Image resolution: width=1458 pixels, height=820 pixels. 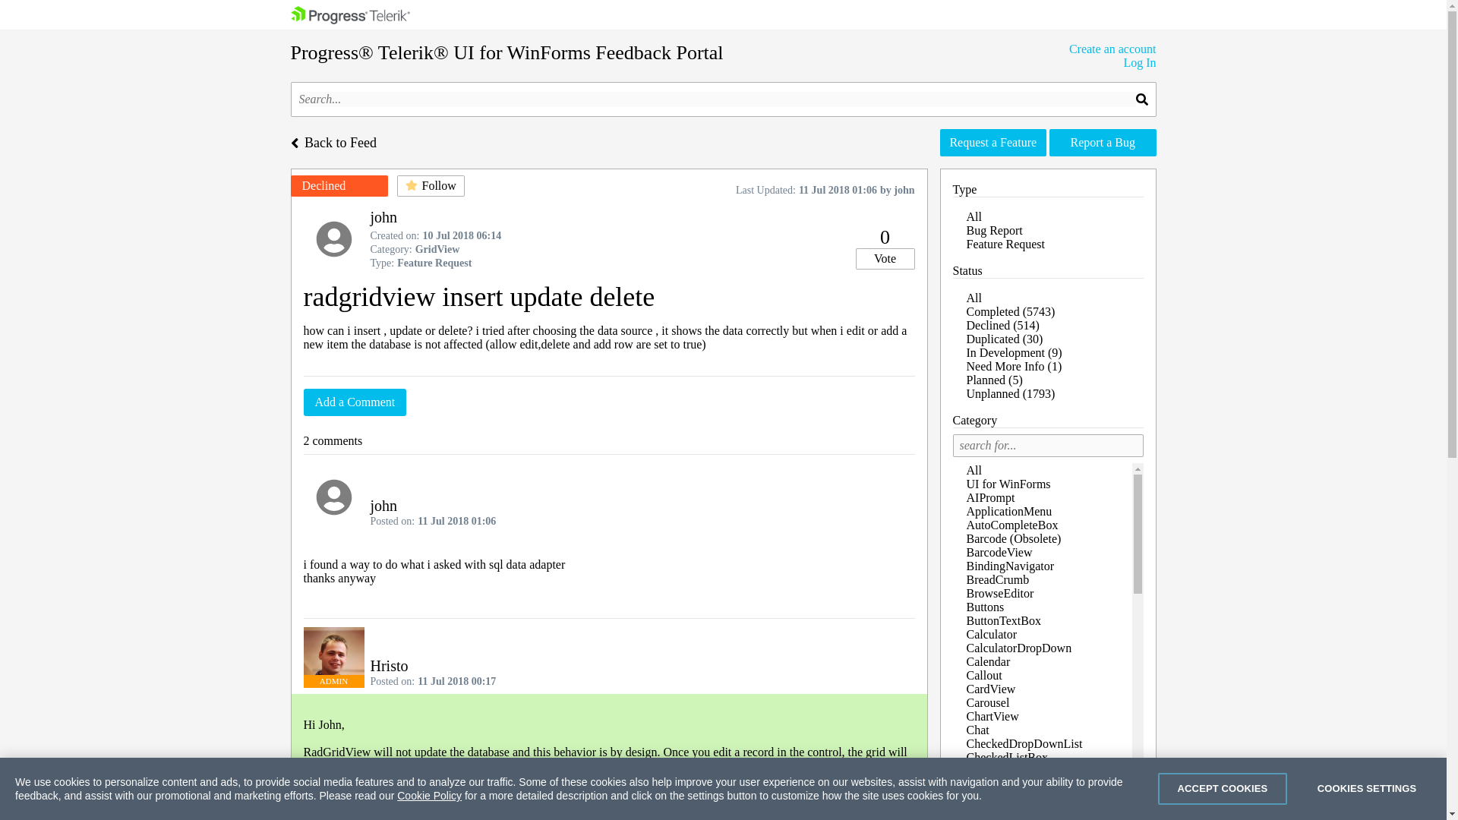 I want to click on Log In, so click(x=1112, y=62).